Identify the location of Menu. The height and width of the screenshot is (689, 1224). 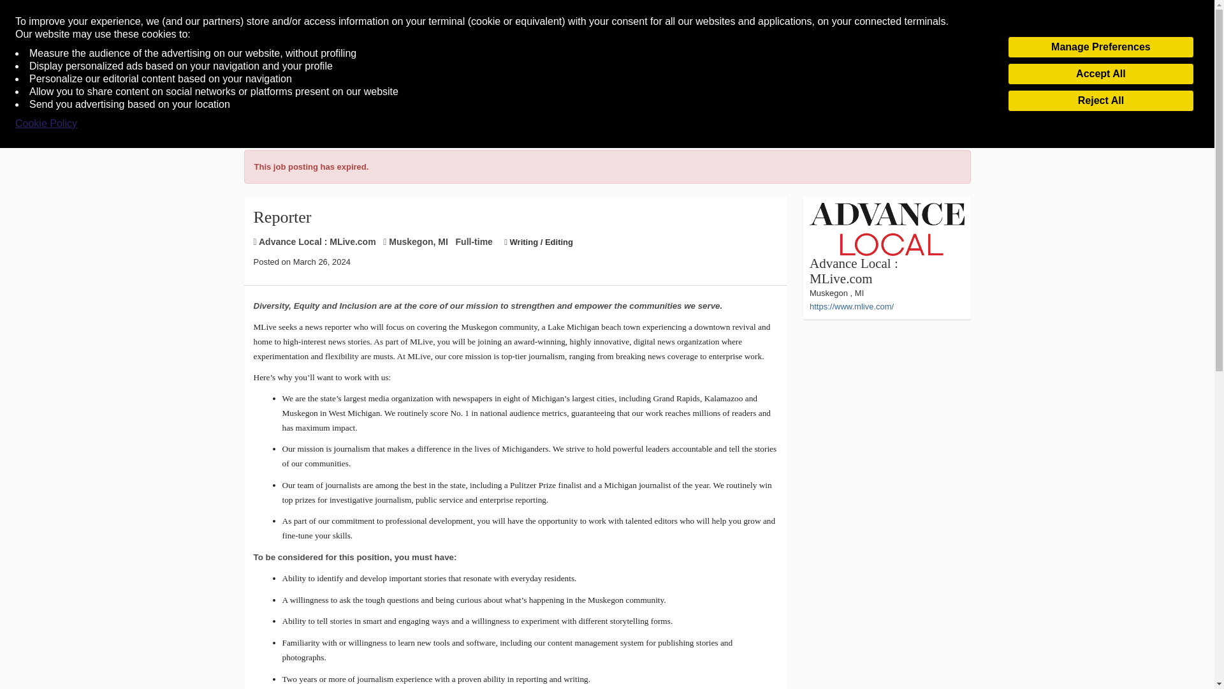
(34, 75).